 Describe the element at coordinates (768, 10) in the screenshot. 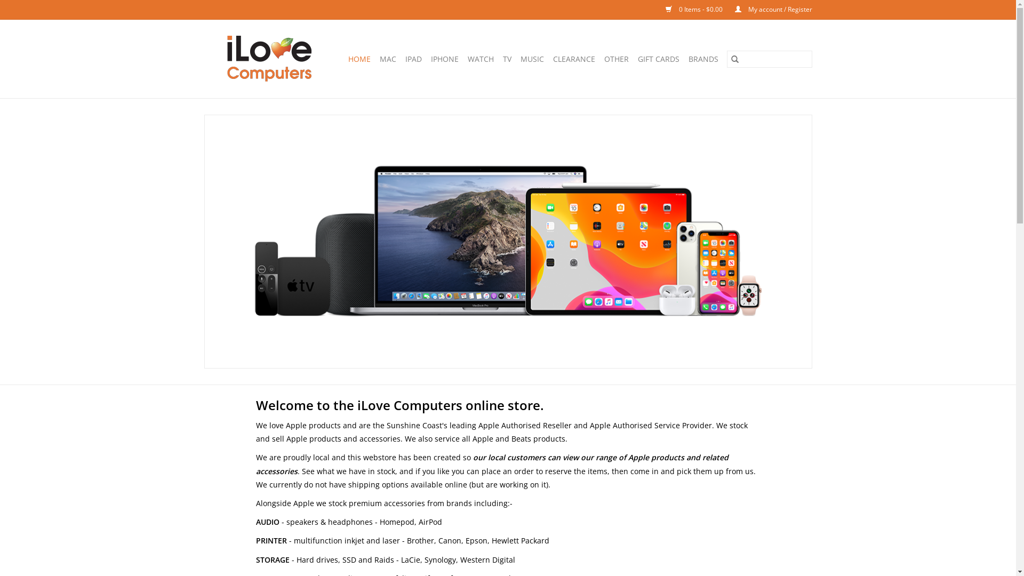

I see `My account / Register` at that location.